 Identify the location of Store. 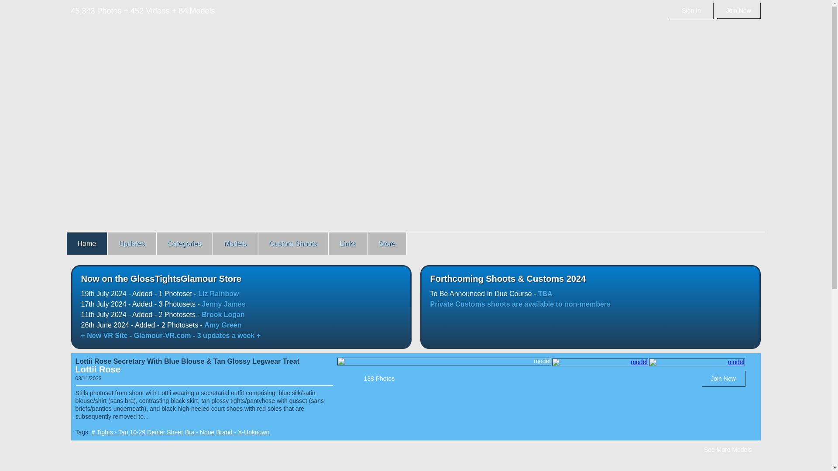
(387, 243).